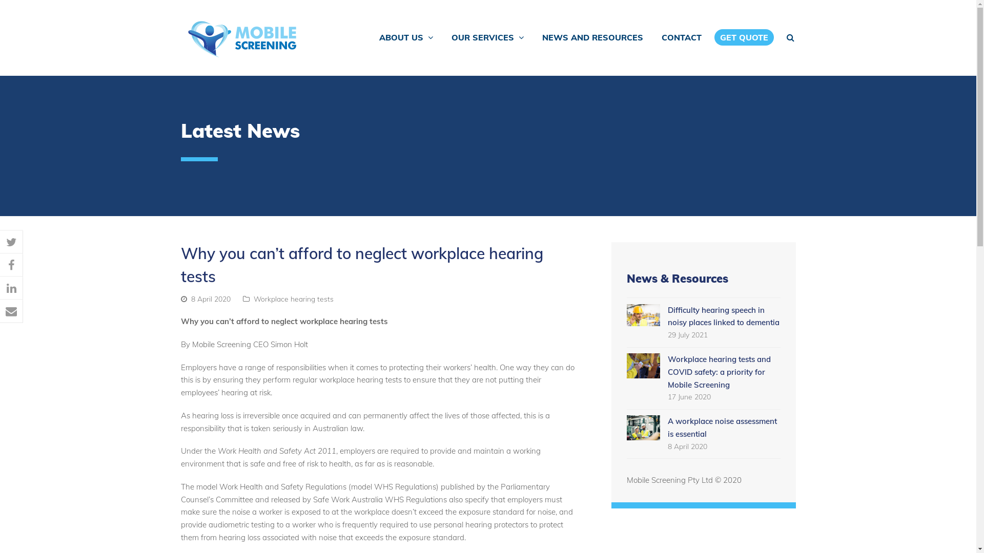  Describe the element at coordinates (722, 428) in the screenshot. I see `A workplace noise assessment is essential` at that location.